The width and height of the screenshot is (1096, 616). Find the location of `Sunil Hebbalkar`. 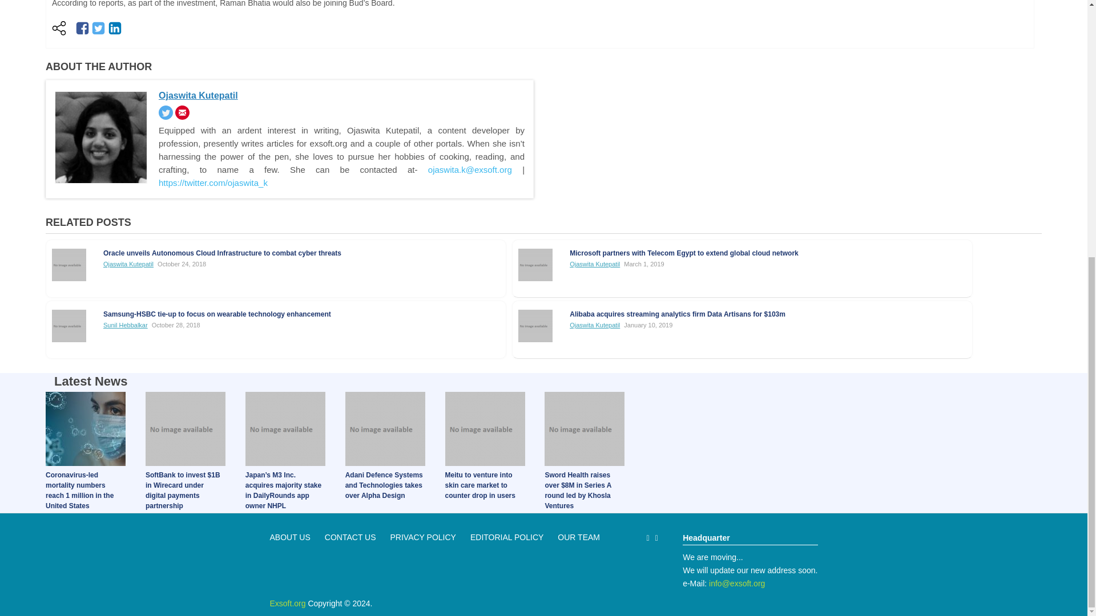

Sunil Hebbalkar is located at coordinates (126, 325).